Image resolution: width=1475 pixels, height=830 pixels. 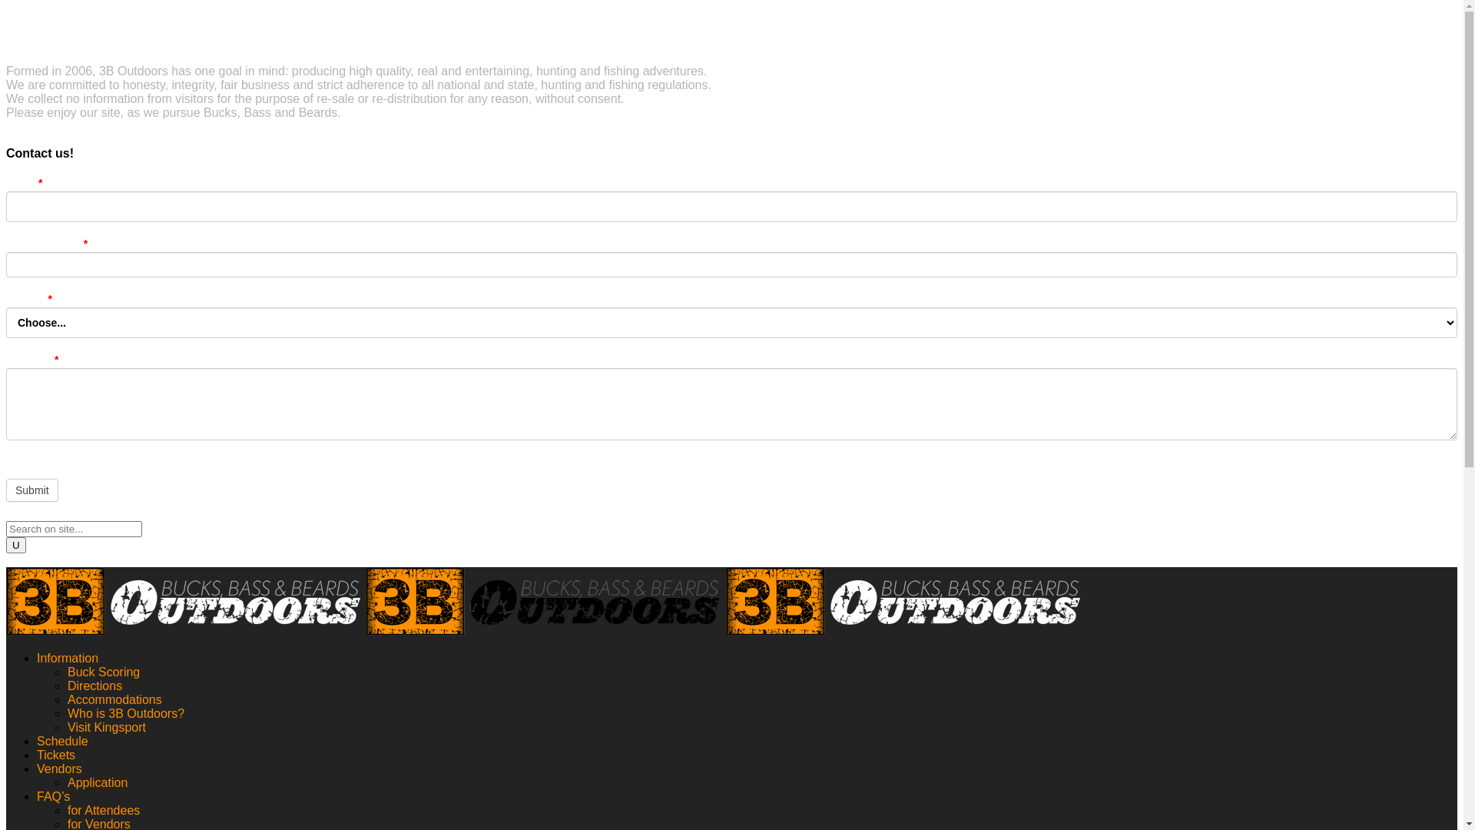 I want to click on for Attendees, so click(x=104, y=810).